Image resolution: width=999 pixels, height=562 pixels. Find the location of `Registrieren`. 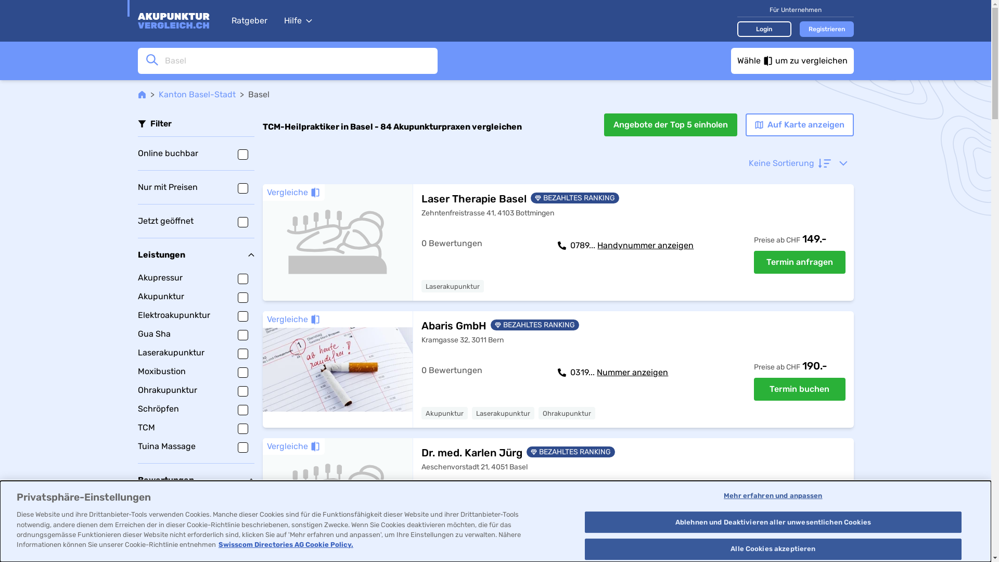

Registrieren is located at coordinates (826, 29).